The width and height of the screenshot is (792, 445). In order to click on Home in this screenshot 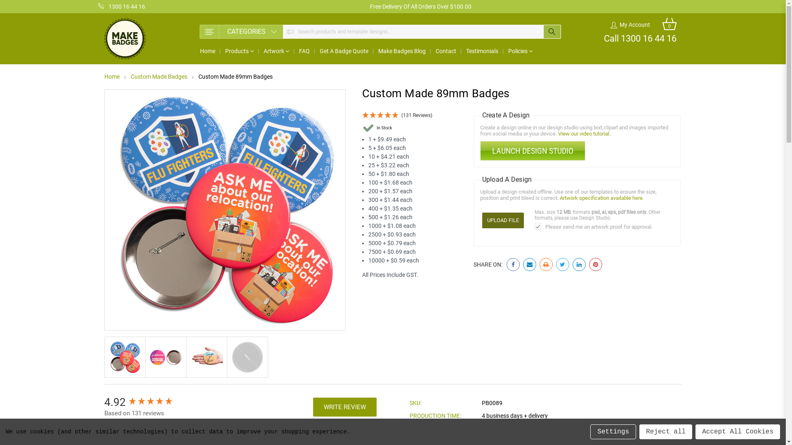, I will do `click(207, 51)`.